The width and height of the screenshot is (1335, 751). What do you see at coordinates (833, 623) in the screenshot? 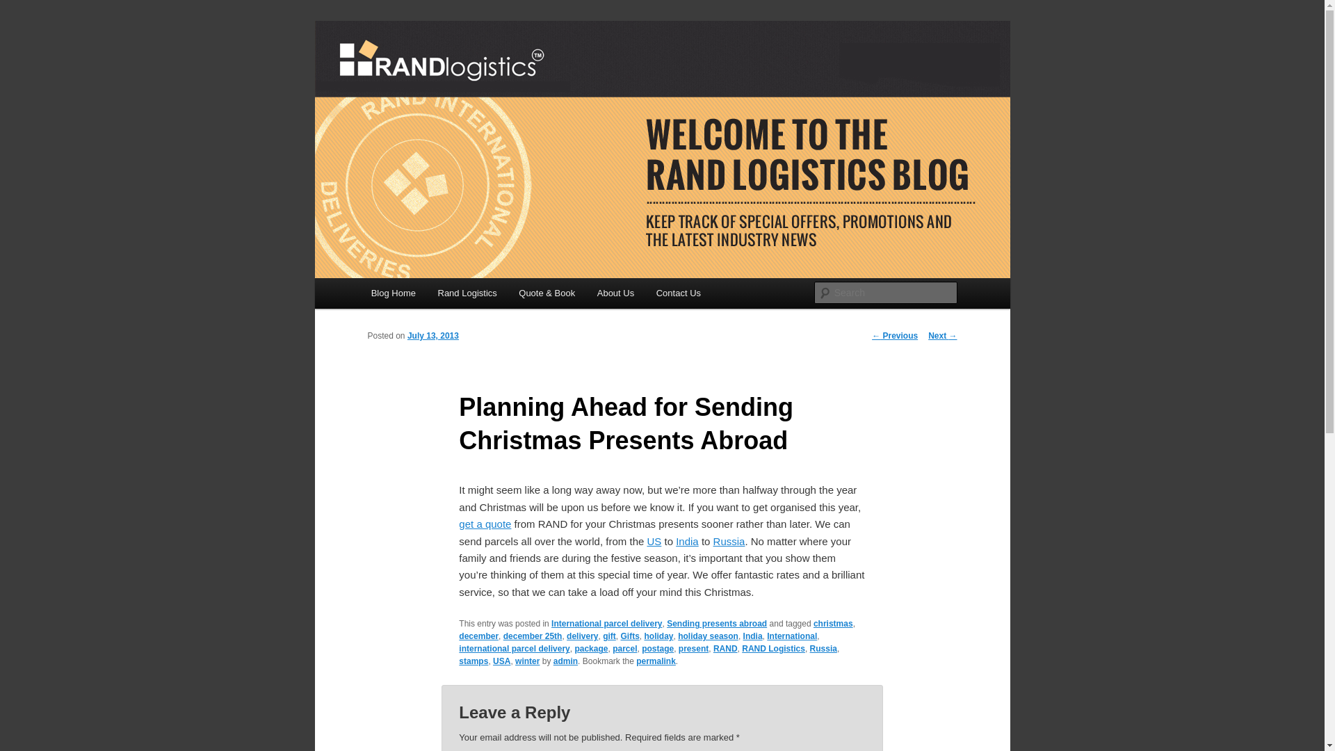
I see `christmas` at bounding box center [833, 623].